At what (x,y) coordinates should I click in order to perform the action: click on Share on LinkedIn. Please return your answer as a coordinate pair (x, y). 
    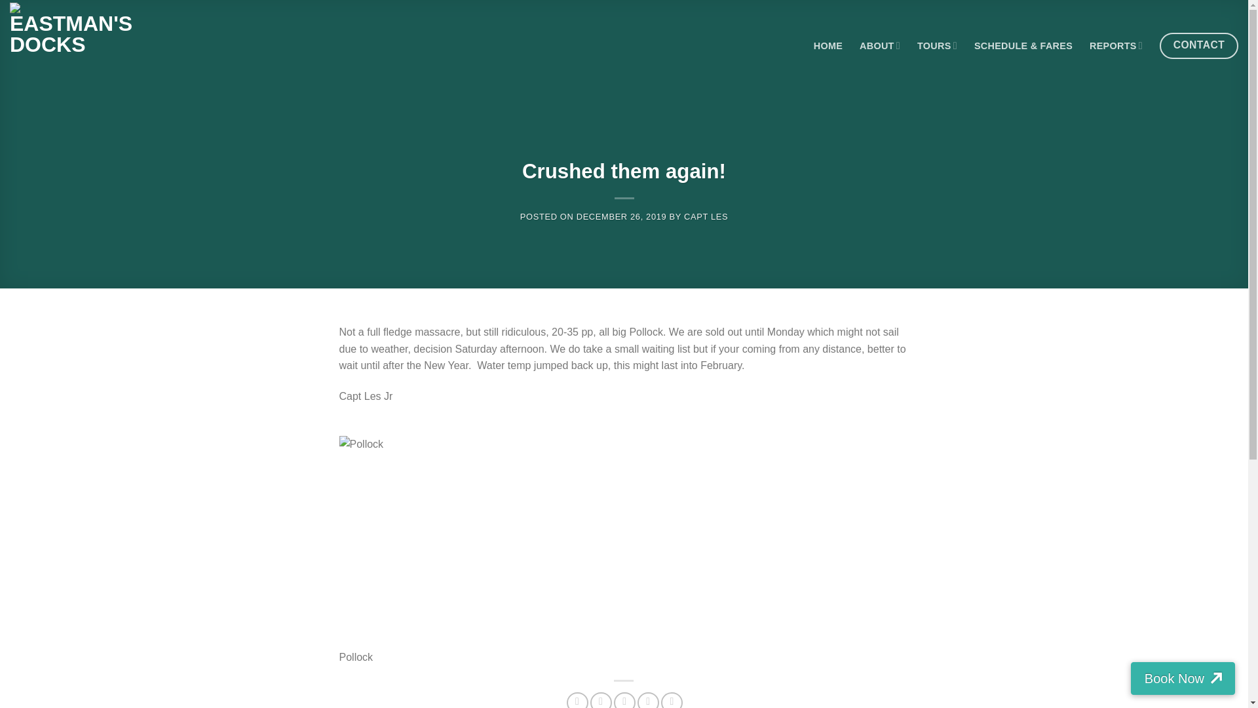
    Looking at the image, I should click on (672, 700).